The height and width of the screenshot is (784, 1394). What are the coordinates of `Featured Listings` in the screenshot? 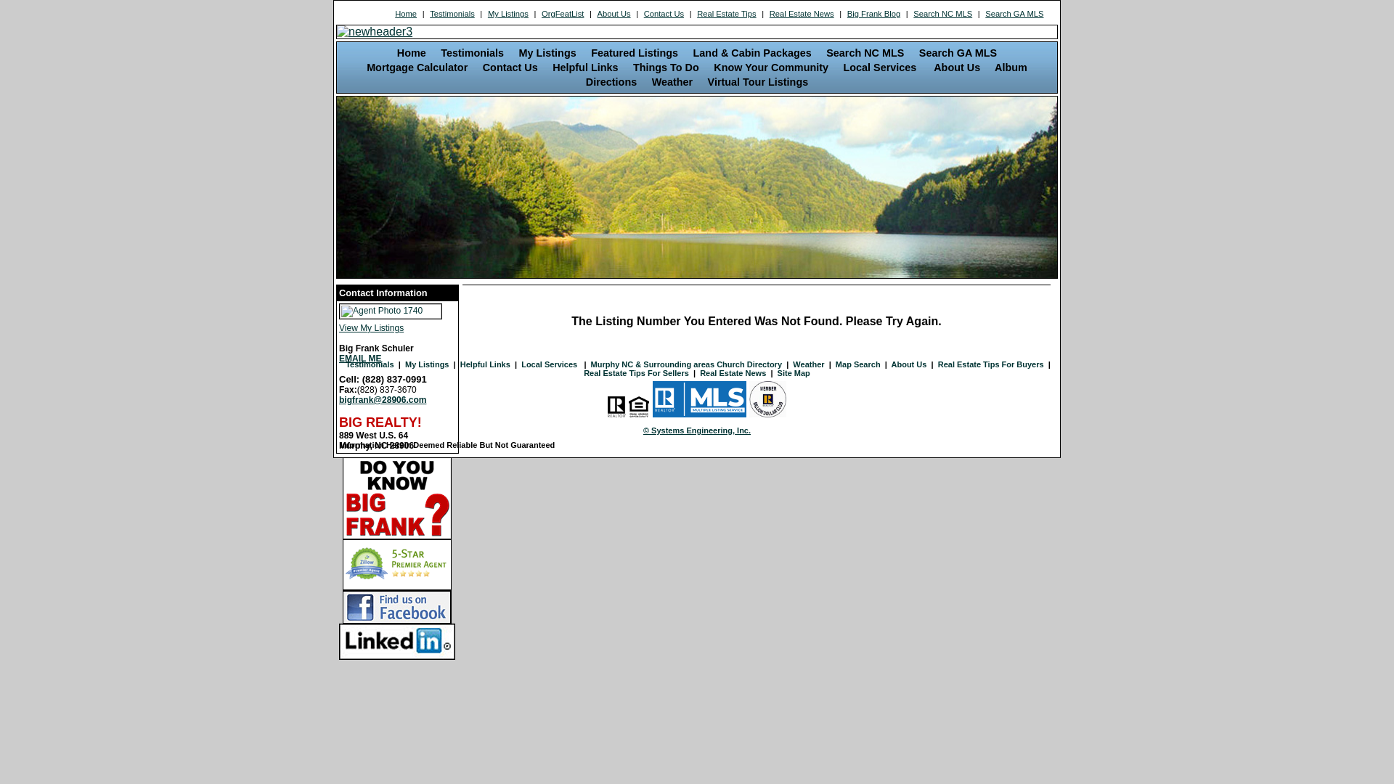 It's located at (635, 53).